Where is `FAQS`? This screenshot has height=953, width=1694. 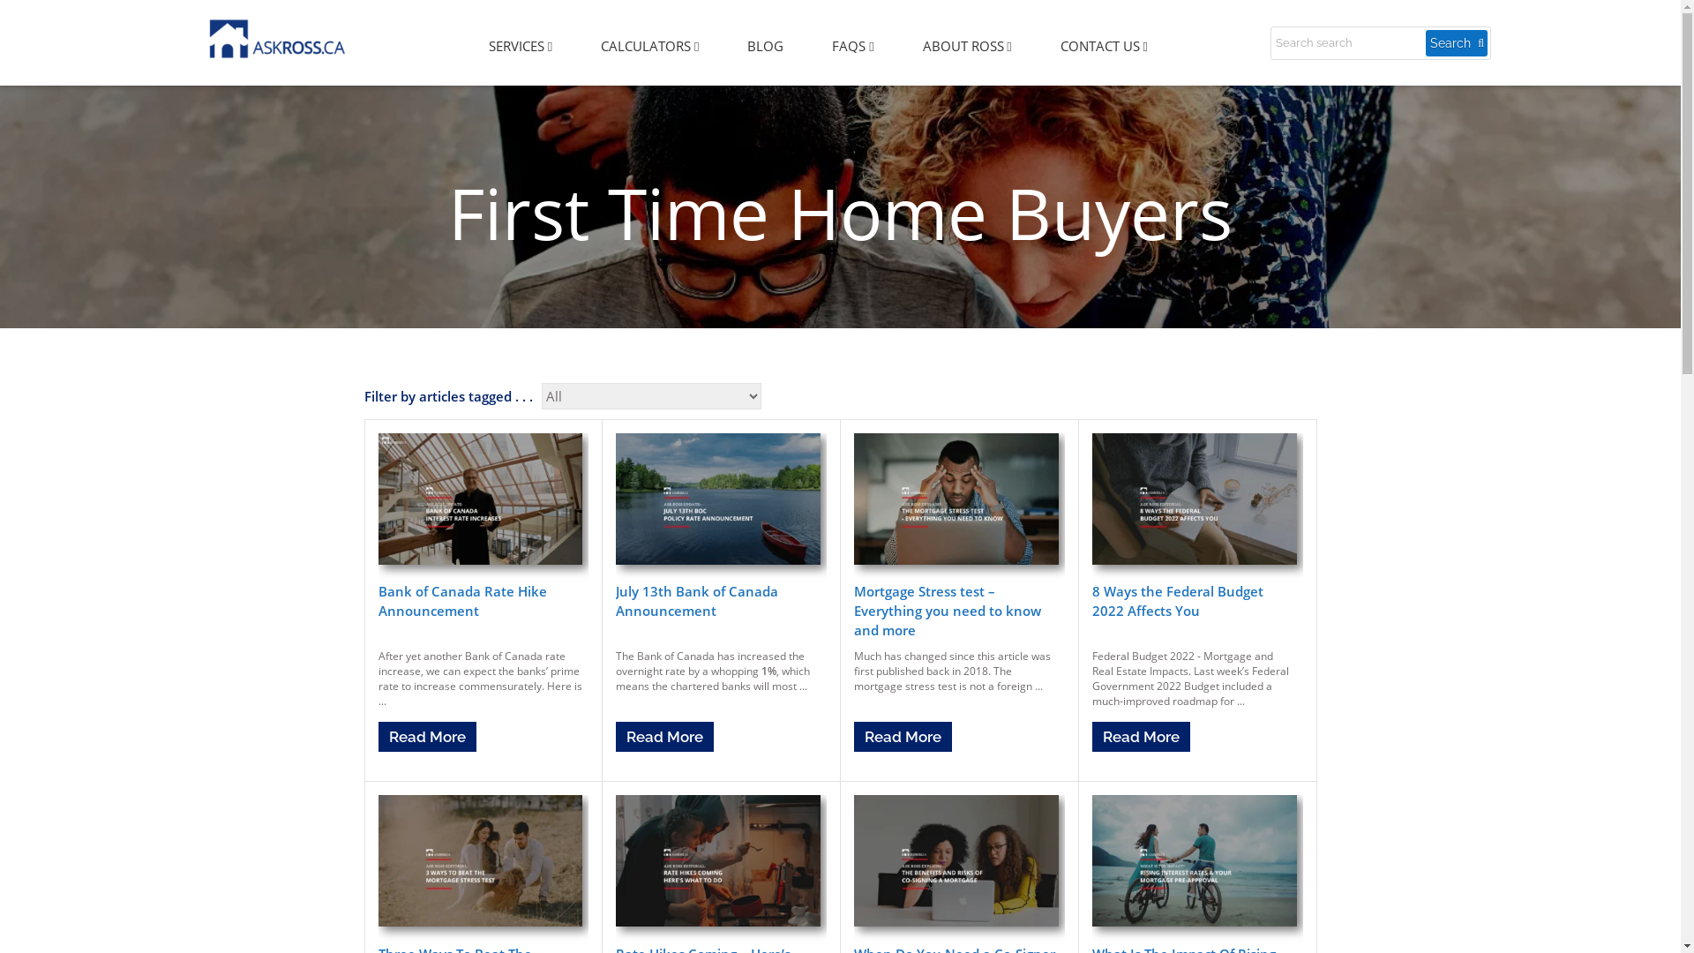 FAQS is located at coordinates (852, 47).